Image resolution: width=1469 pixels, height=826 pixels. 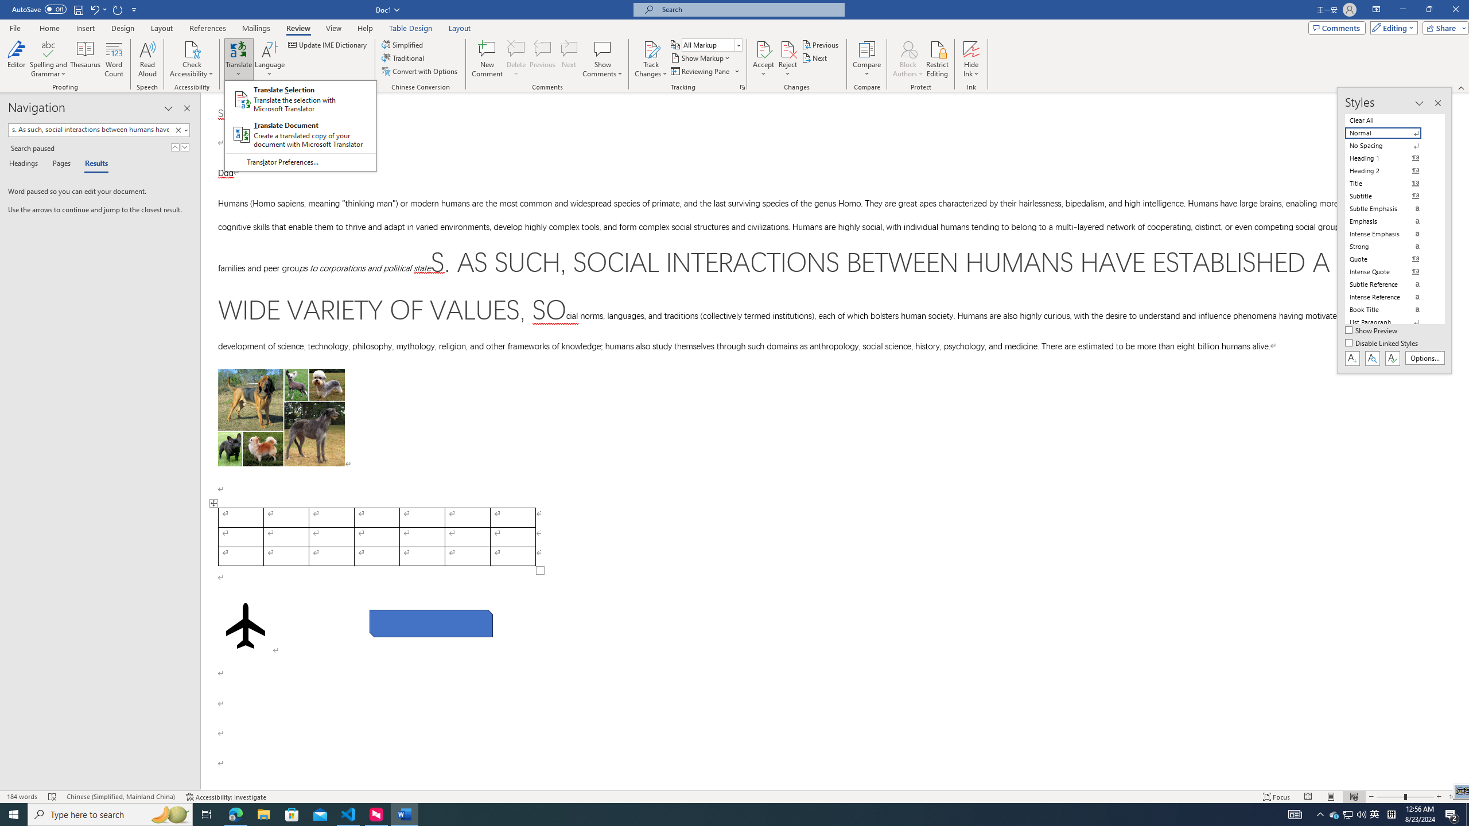 What do you see at coordinates (971, 59) in the screenshot?
I see `Hide Ink` at bounding box center [971, 59].